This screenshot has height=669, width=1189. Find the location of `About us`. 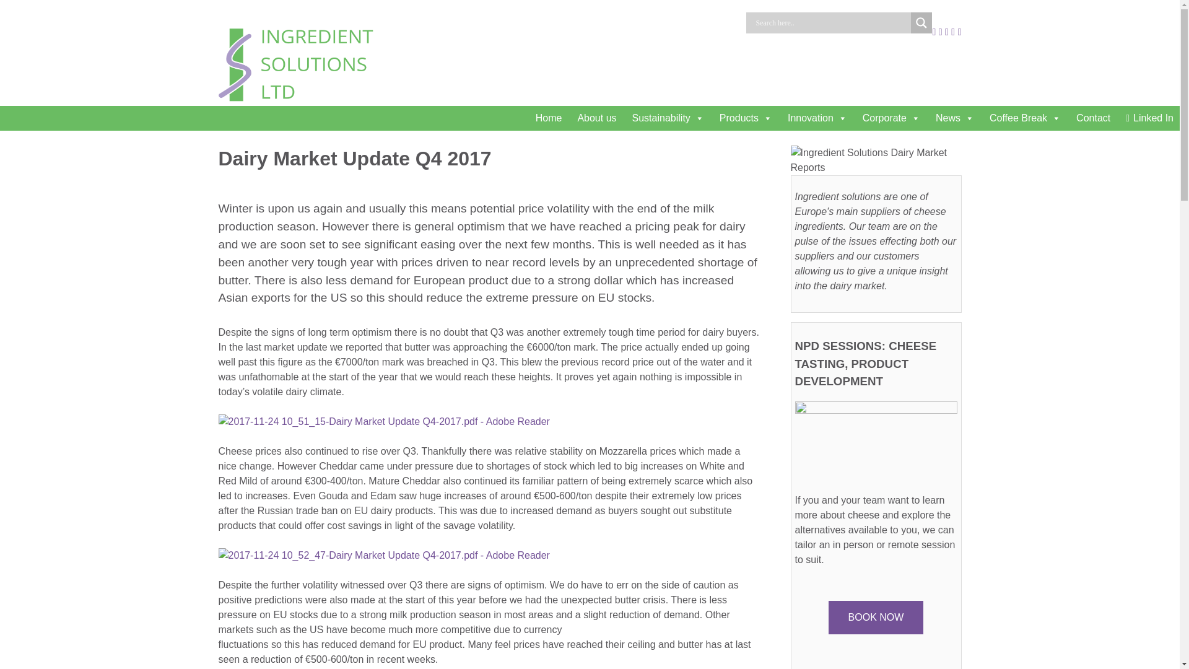

About us is located at coordinates (594, 118).